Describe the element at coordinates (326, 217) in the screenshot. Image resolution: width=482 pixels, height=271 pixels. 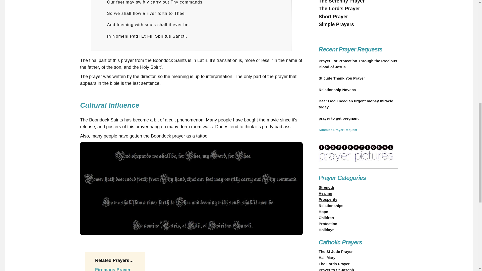
I see `Children` at that location.